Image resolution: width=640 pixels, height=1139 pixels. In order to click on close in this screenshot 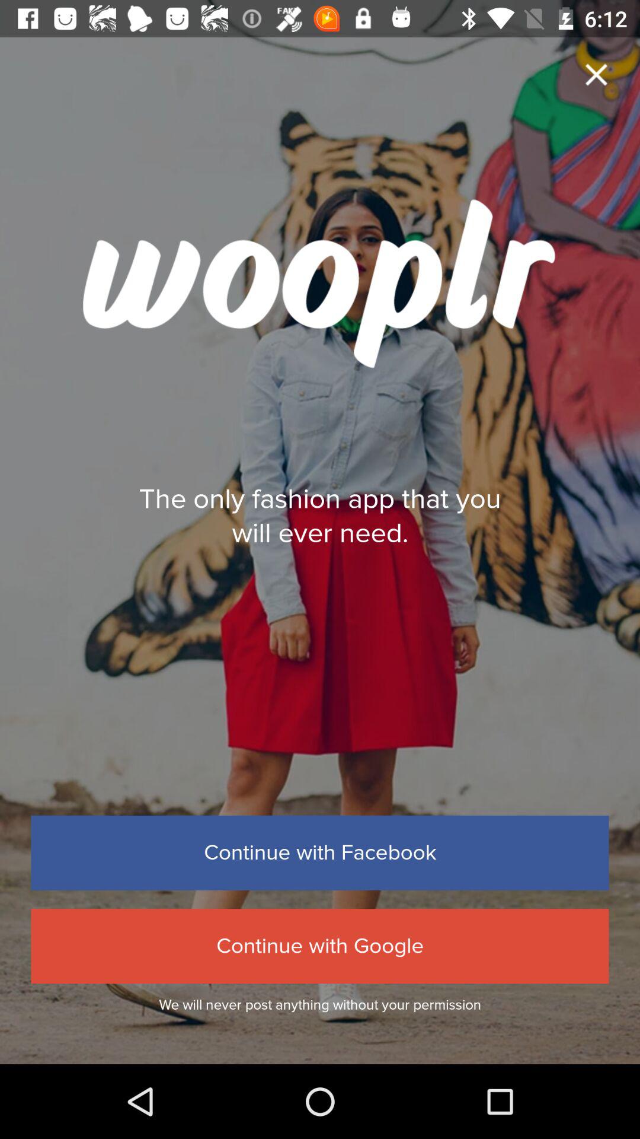, I will do `click(596, 75)`.